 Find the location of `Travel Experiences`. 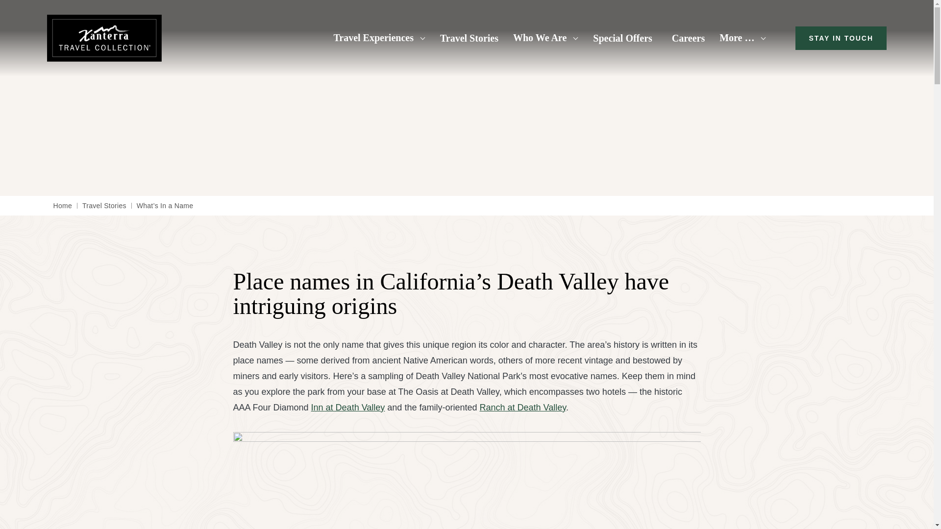

Travel Experiences is located at coordinates (379, 37).